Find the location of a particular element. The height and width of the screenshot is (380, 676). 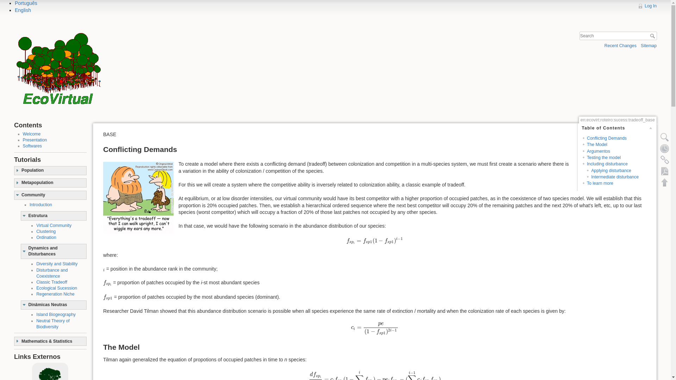

Search is located at coordinates (653, 36).